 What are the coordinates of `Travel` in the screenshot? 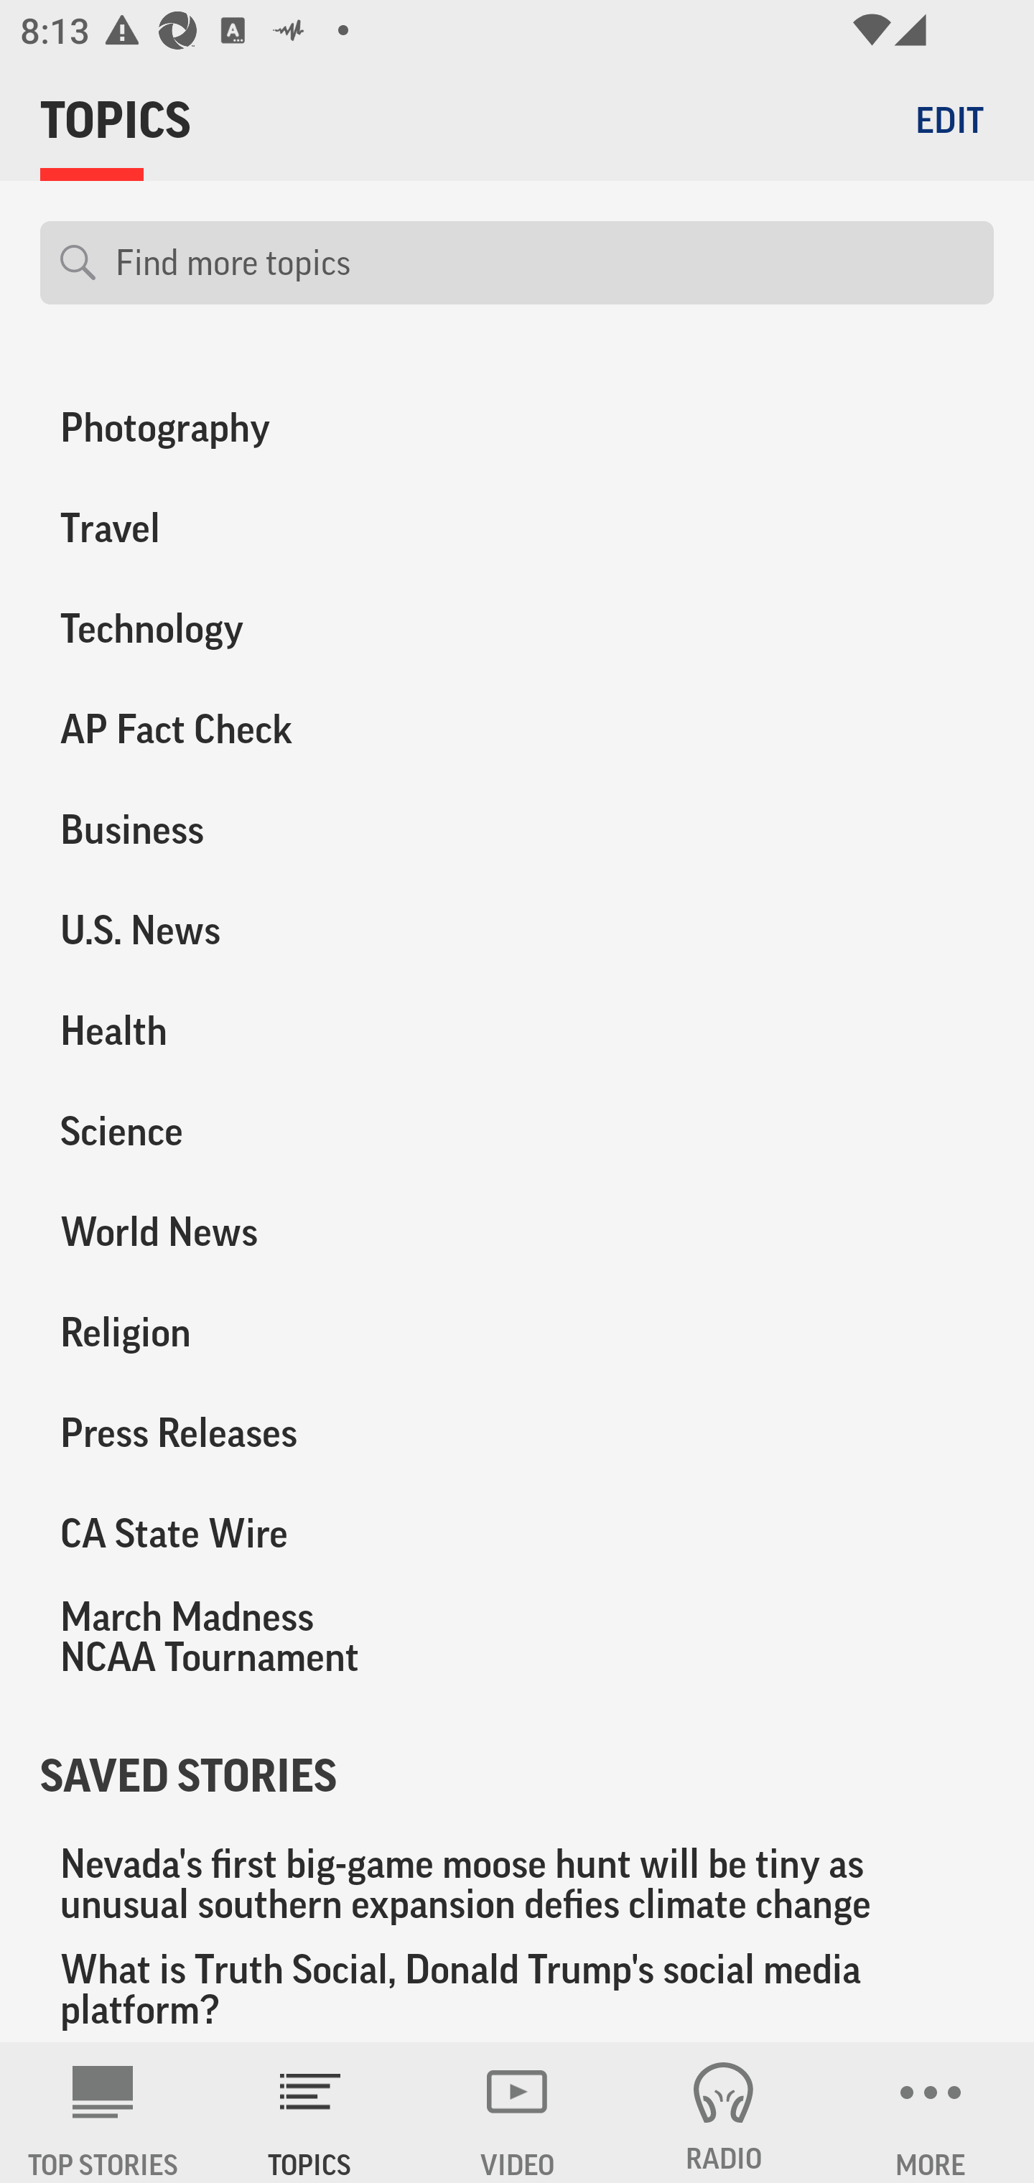 It's located at (258, 528).